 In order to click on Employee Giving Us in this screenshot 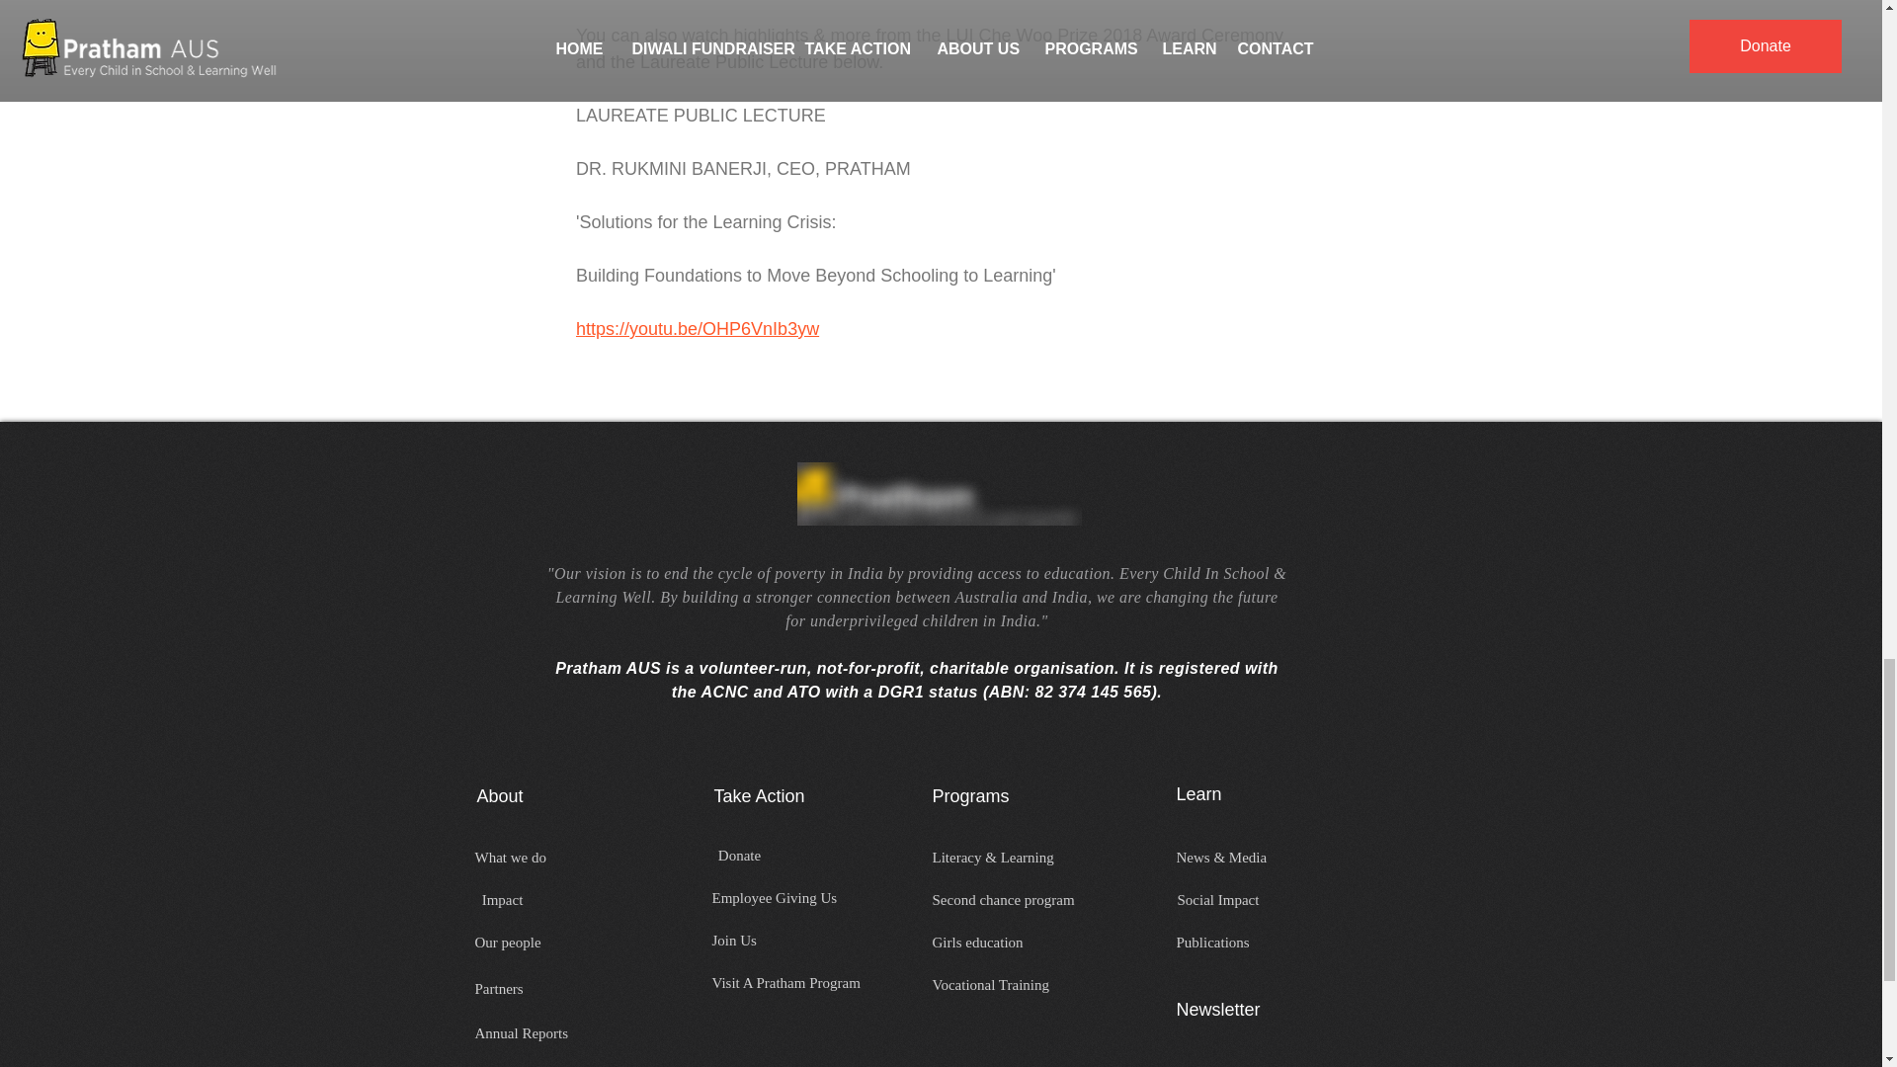, I will do `click(792, 898)`.